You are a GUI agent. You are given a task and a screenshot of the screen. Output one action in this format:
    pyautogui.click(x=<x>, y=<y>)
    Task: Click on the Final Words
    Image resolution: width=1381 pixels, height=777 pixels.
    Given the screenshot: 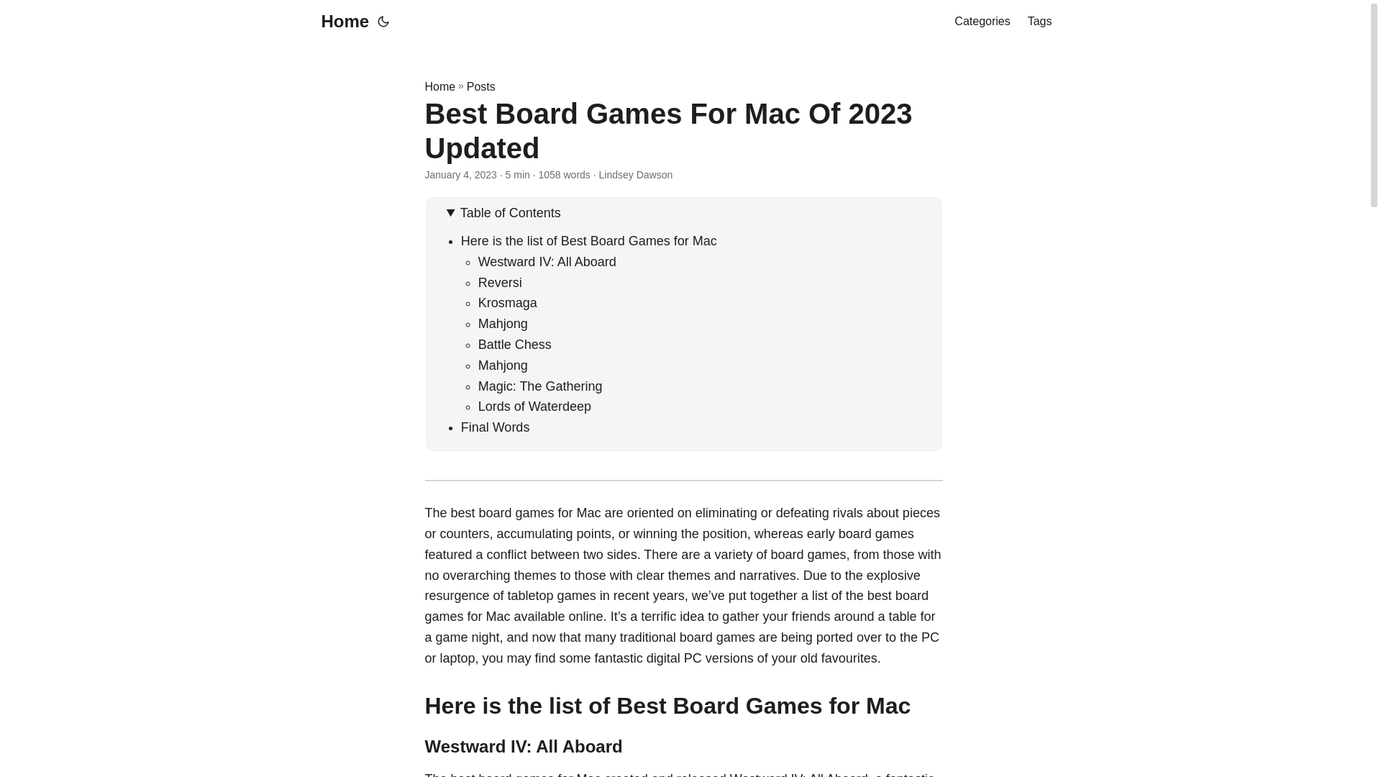 What is the action you would take?
    pyautogui.click(x=496, y=427)
    